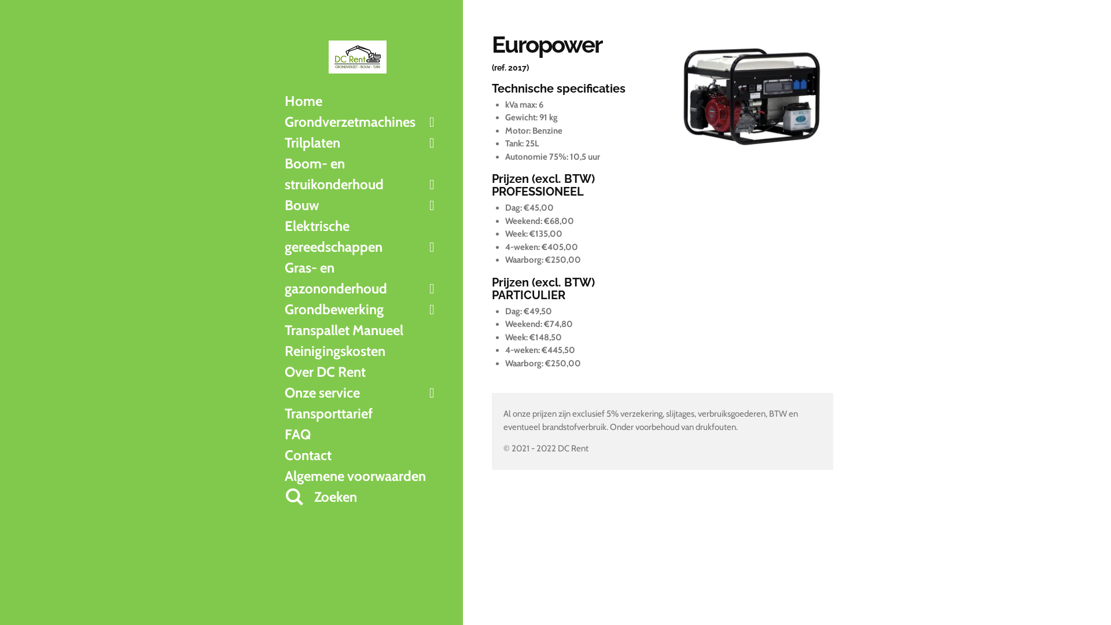 This screenshot has height=625, width=1111. What do you see at coordinates (362, 497) in the screenshot?
I see `Zoeken` at bounding box center [362, 497].